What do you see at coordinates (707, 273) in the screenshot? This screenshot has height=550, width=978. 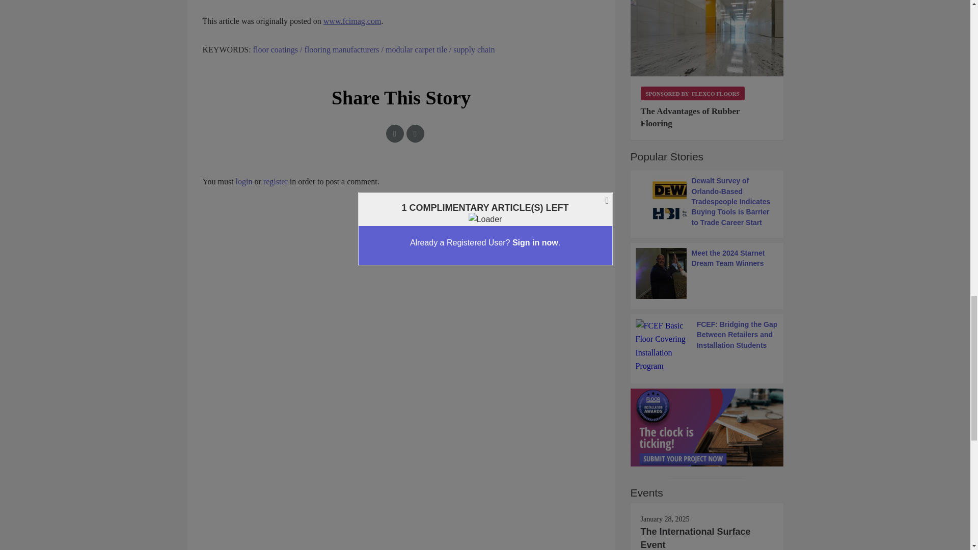 I see `Meet the 2024 Starnet Dream Team Winners` at bounding box center [707, 273].